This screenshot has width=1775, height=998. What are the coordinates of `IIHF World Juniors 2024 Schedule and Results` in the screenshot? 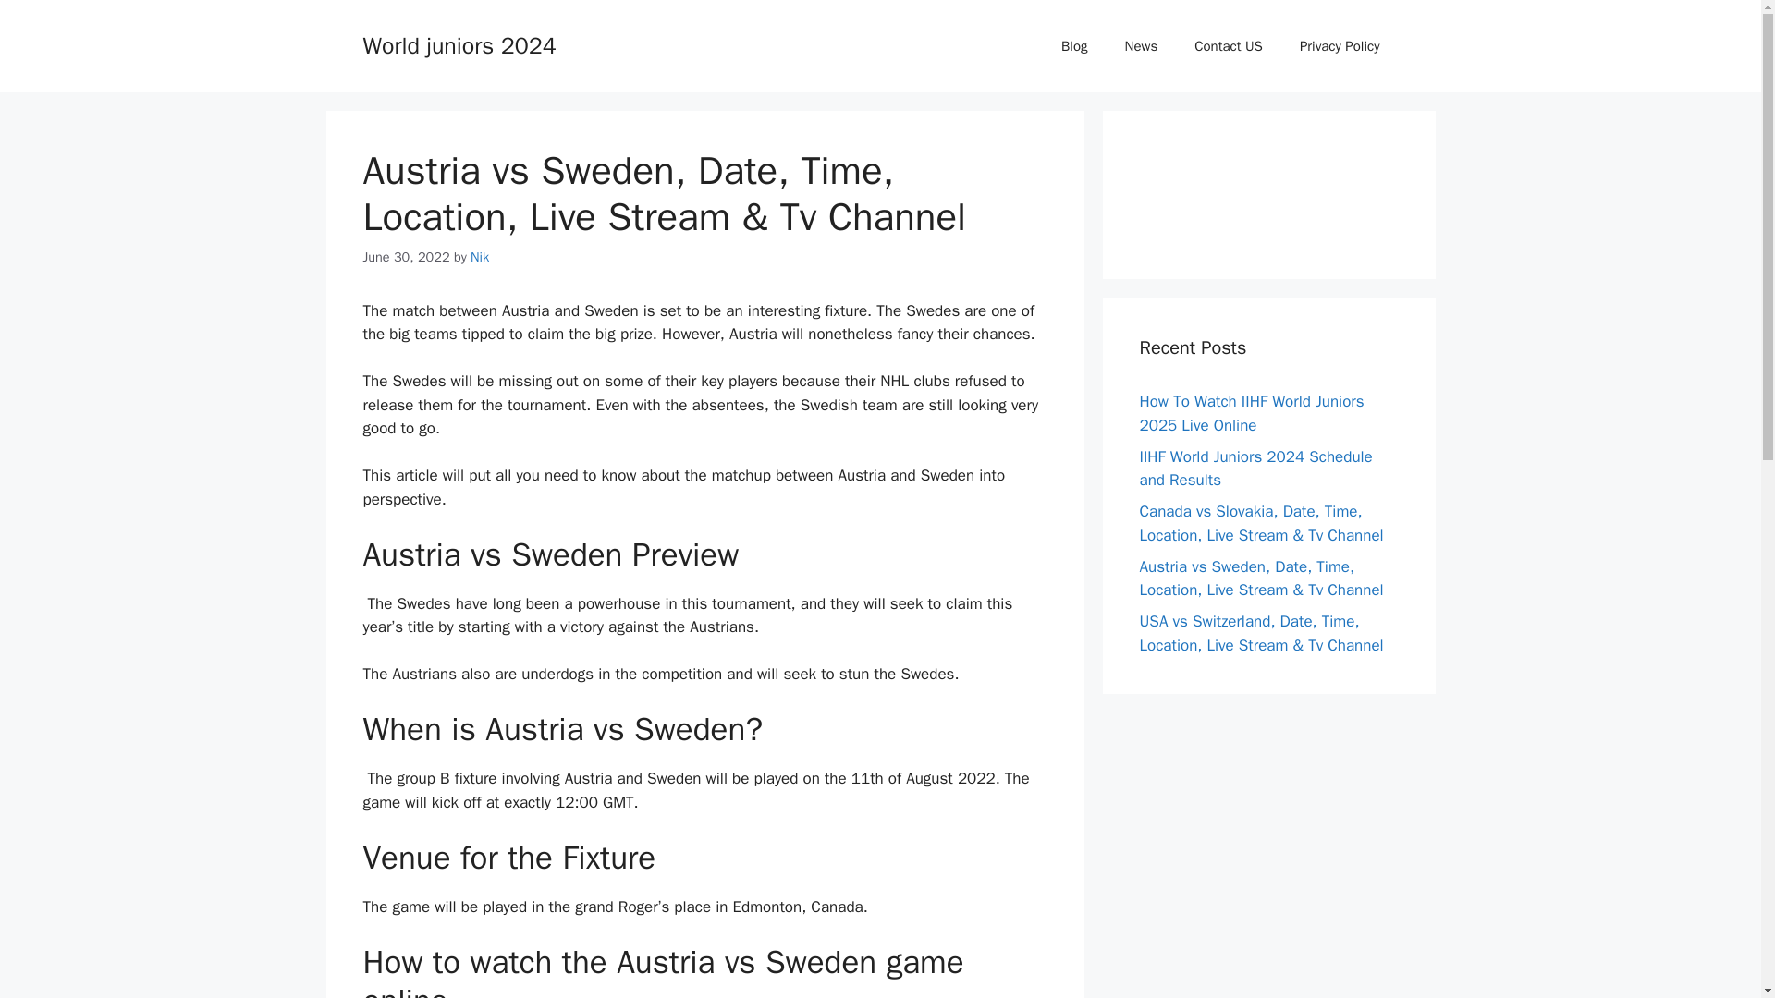 It's located at (1255, 469).